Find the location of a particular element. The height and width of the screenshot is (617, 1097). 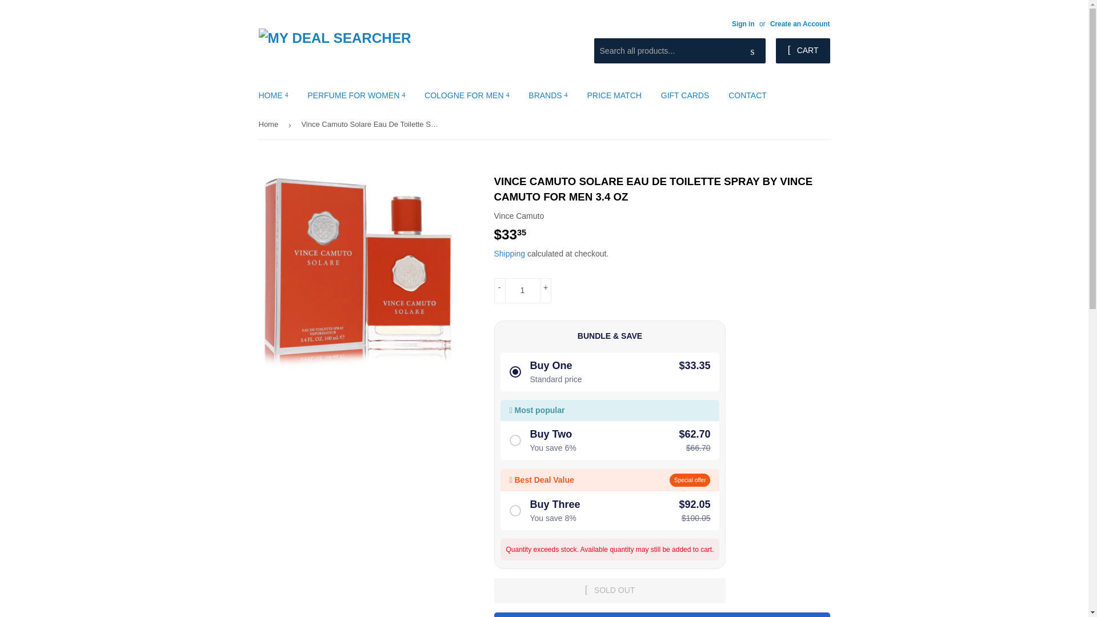

CART is located at coordinates (802, 50).